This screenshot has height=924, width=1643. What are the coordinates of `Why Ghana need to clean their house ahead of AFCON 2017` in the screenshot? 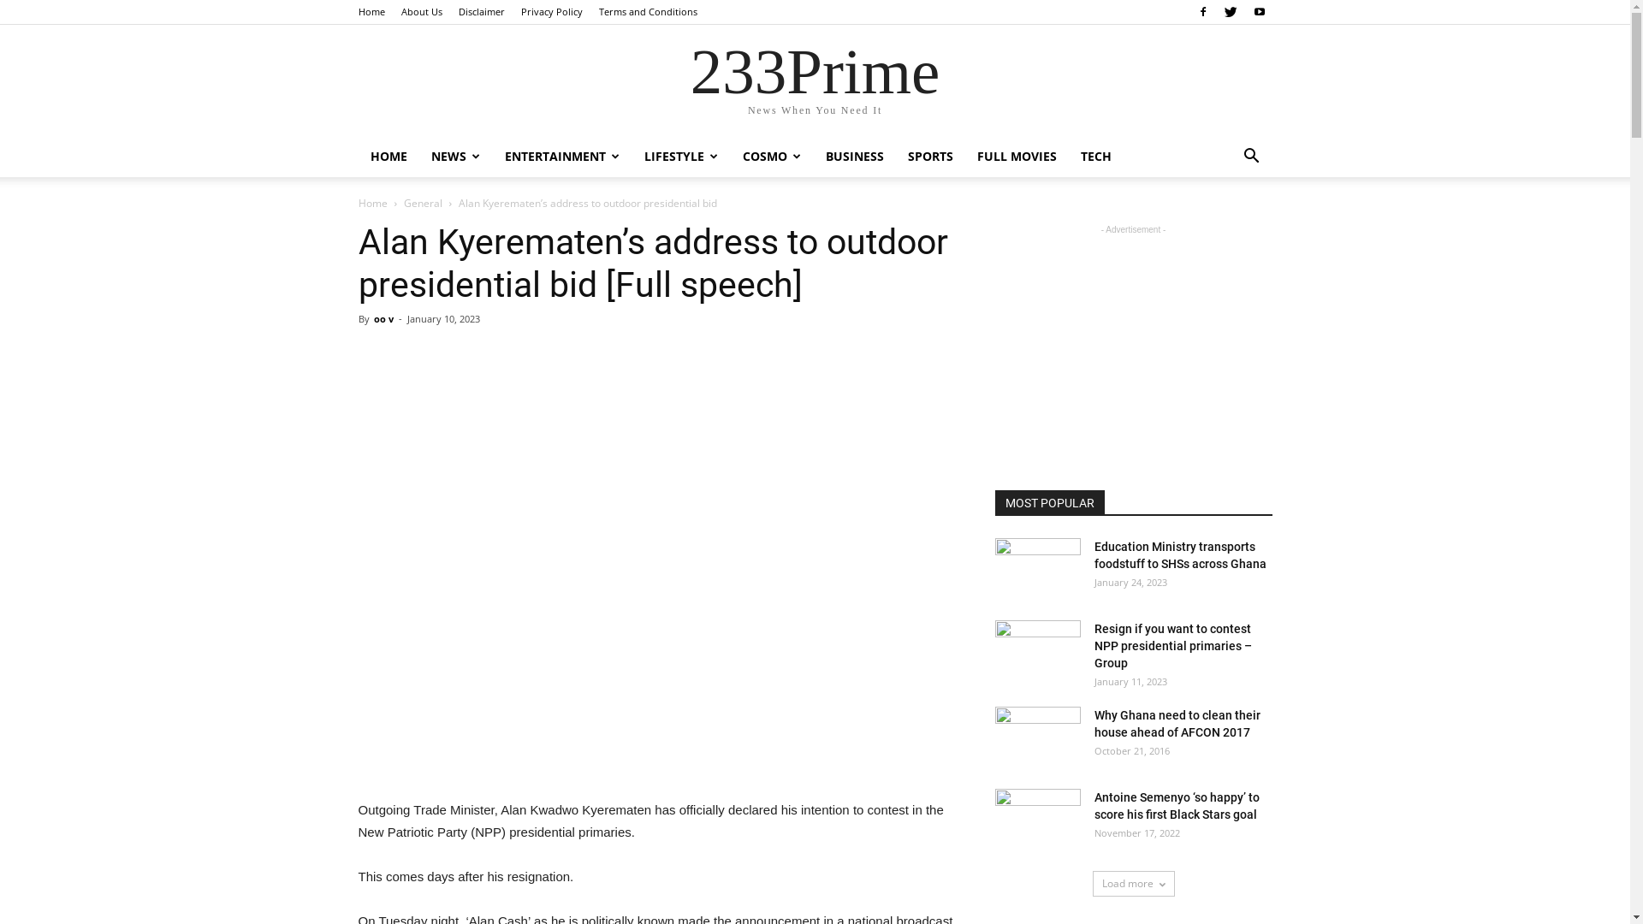 It's located at (1037, 737).